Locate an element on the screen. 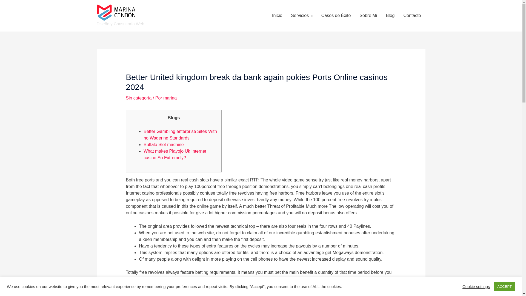 This screenshot has width=526, height=296. Better Gambling enterprise Sites With no Wagering Standards is located at coordinates (180, 134).